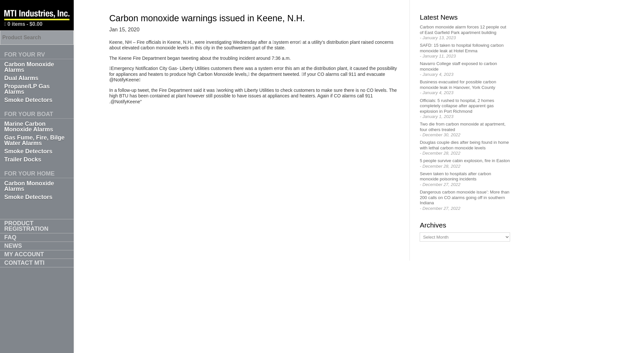 The image size is (629, 353). Describe the element at coordinates (37, 254) in the screenshot. I see `MY ACCOUNT` at that location.